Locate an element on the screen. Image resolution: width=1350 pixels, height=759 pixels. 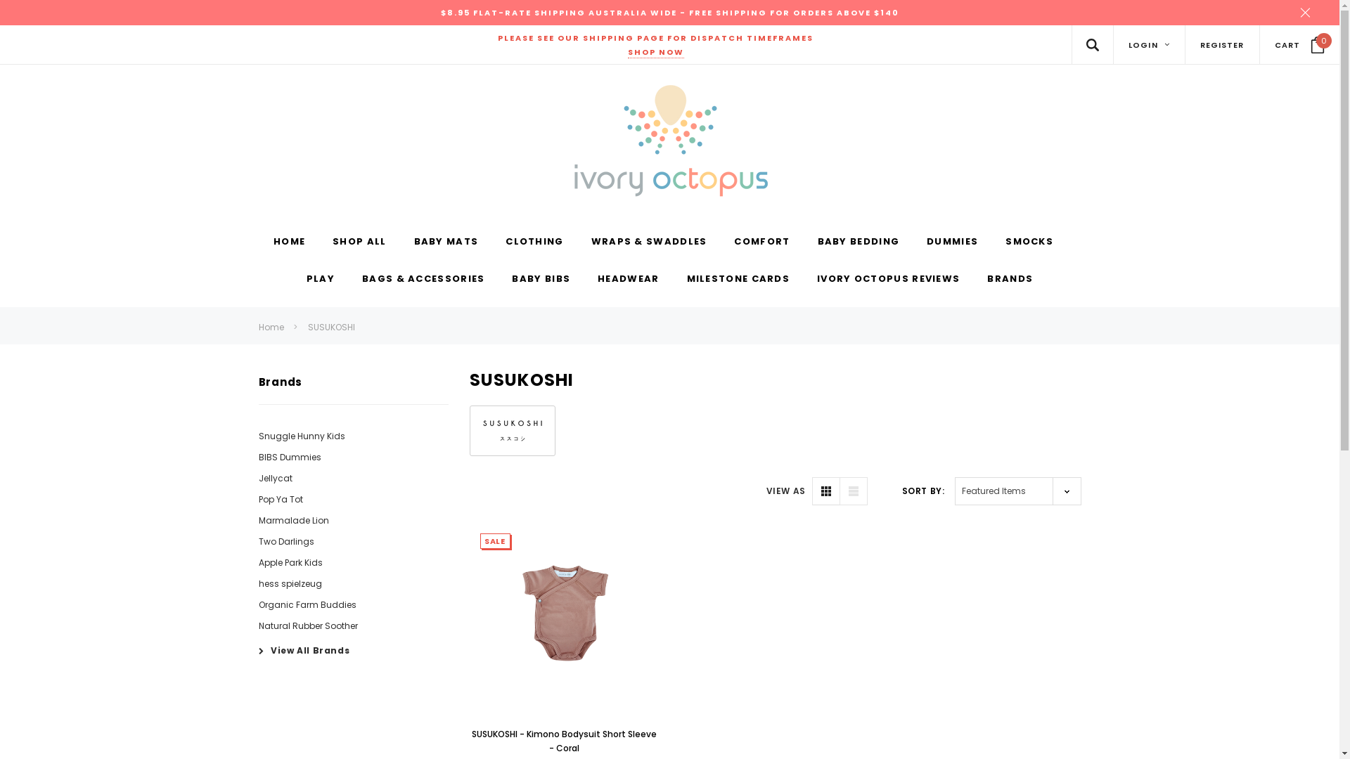
Natural Rubber Soother is located at coordinates (308, 625).